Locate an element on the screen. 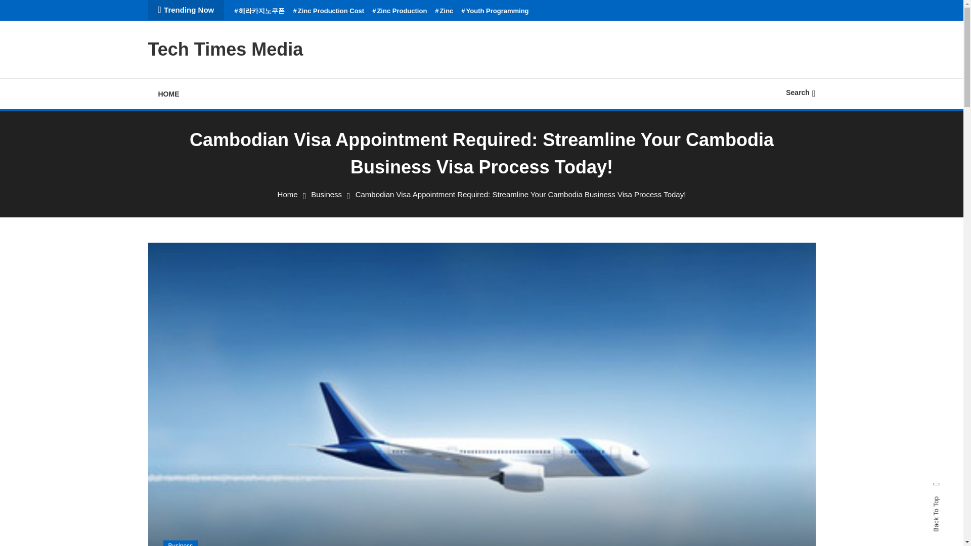 This screenshot has height=546, width=971. Zinc Production Cost is located at coordinates (329, 11).